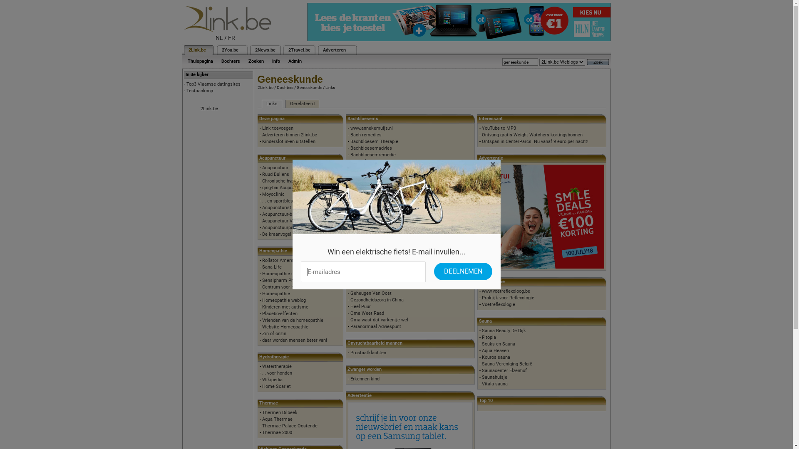  I want to click on Acupunctuur Vereniging, so click(287, 221).